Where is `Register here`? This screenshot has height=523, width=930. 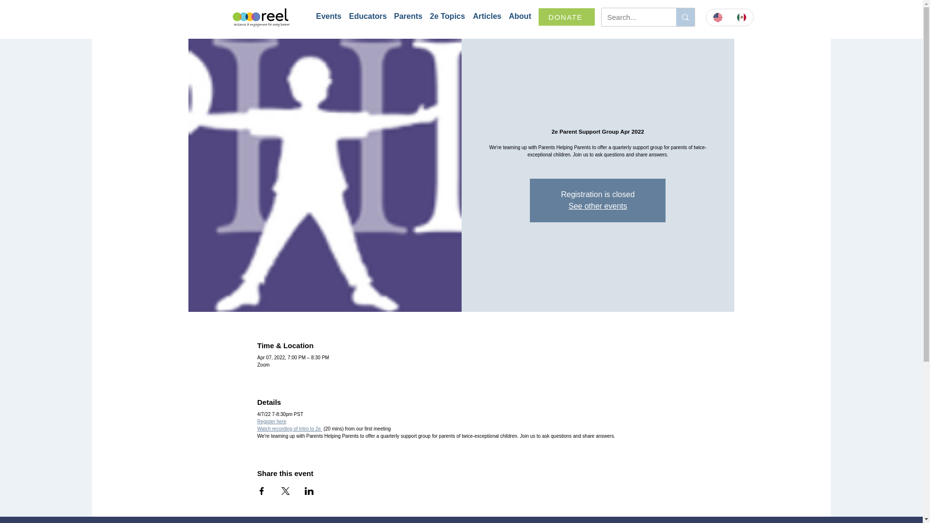 Register here is located at coordinates (272, 421).